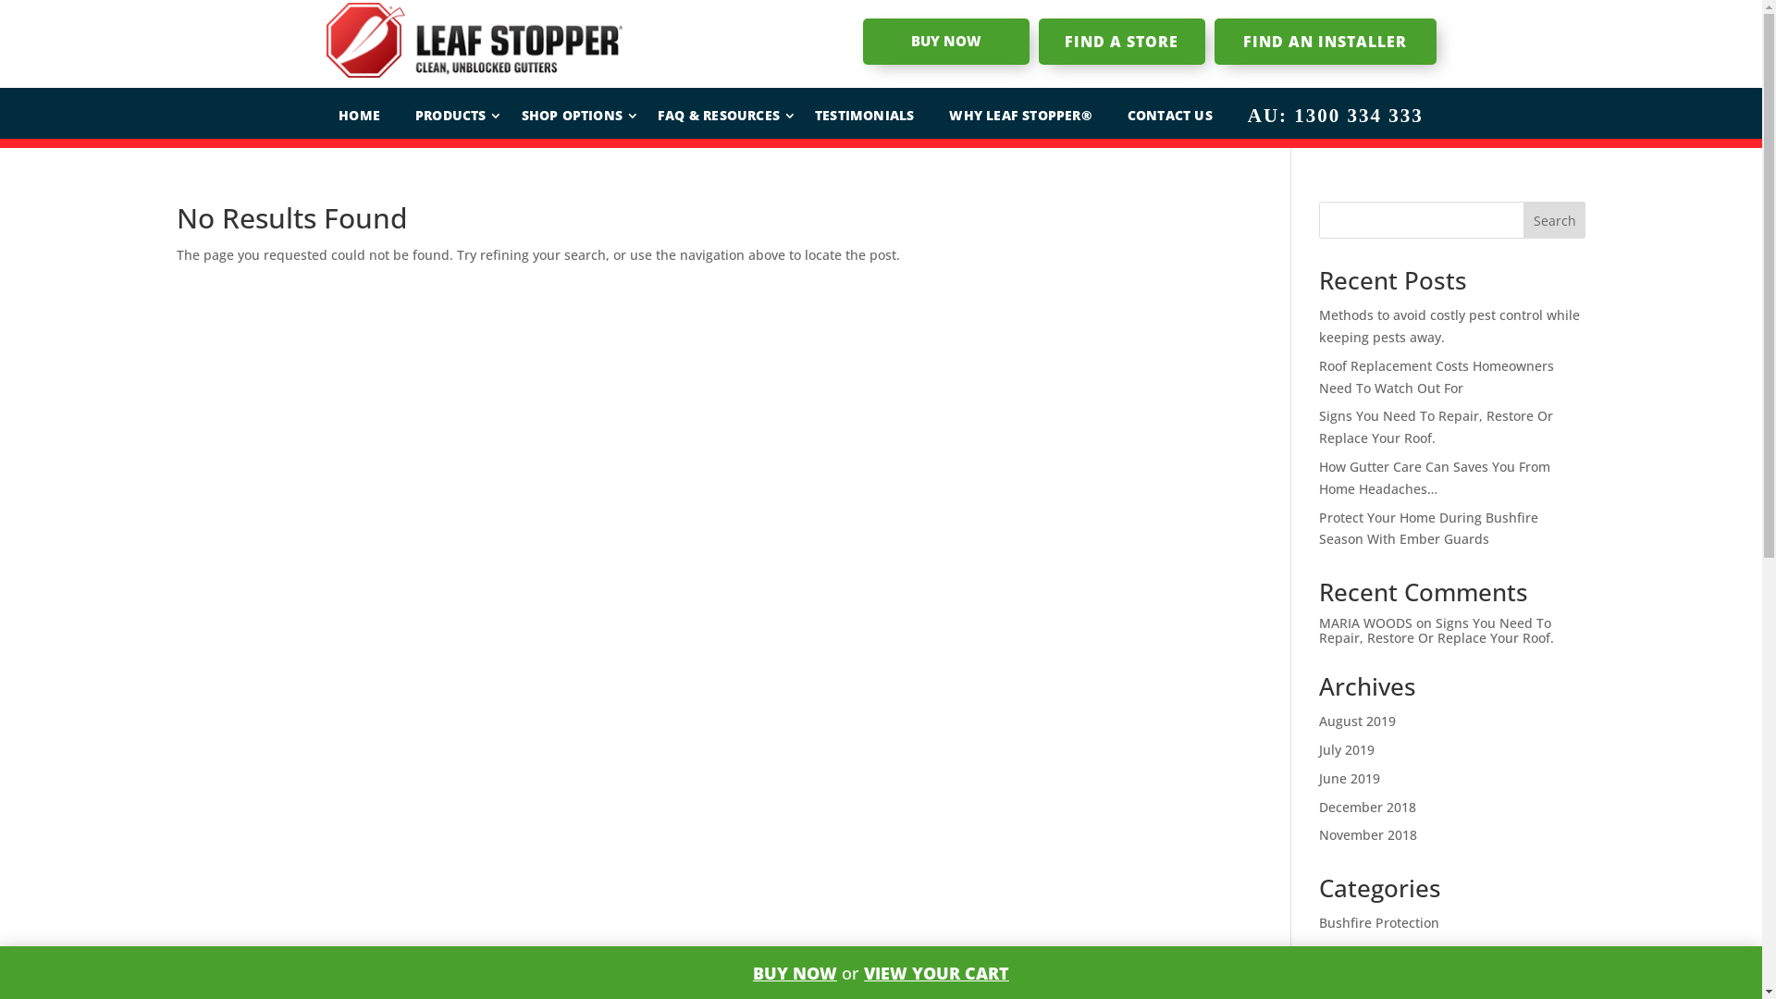 The height and width of the screenshot is (999, 1776). I want to click on Bushfire Protection, so click(1379, 923).